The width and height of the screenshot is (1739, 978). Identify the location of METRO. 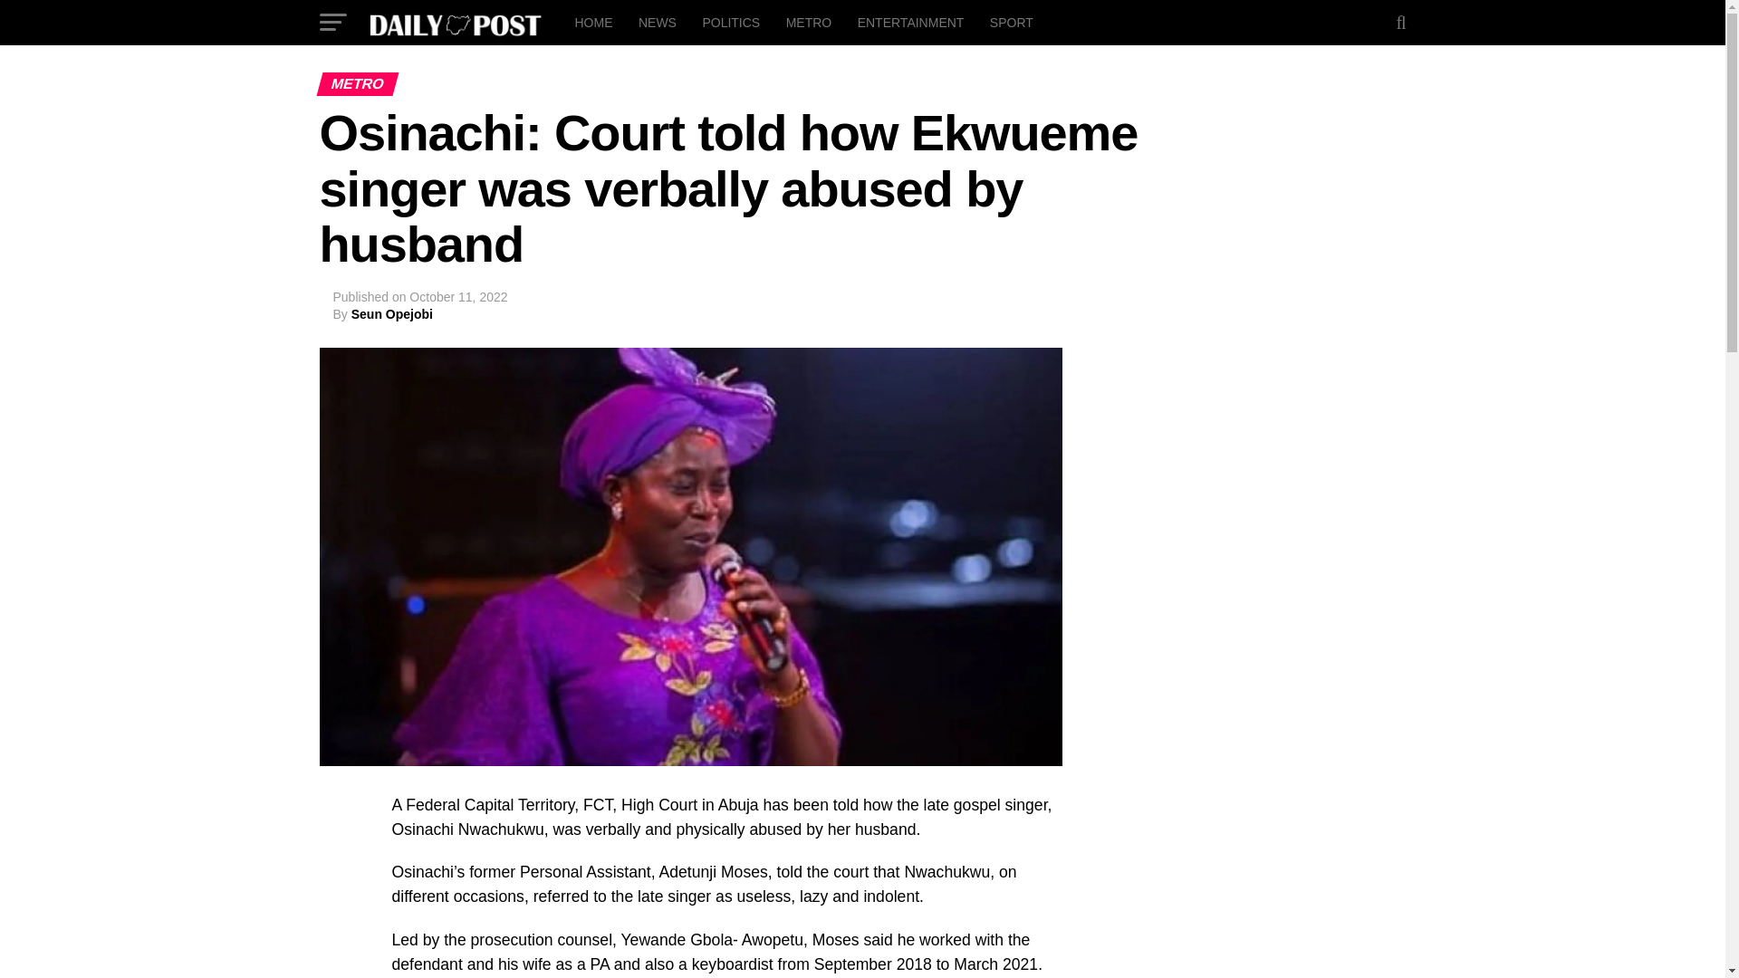
(810, 22).